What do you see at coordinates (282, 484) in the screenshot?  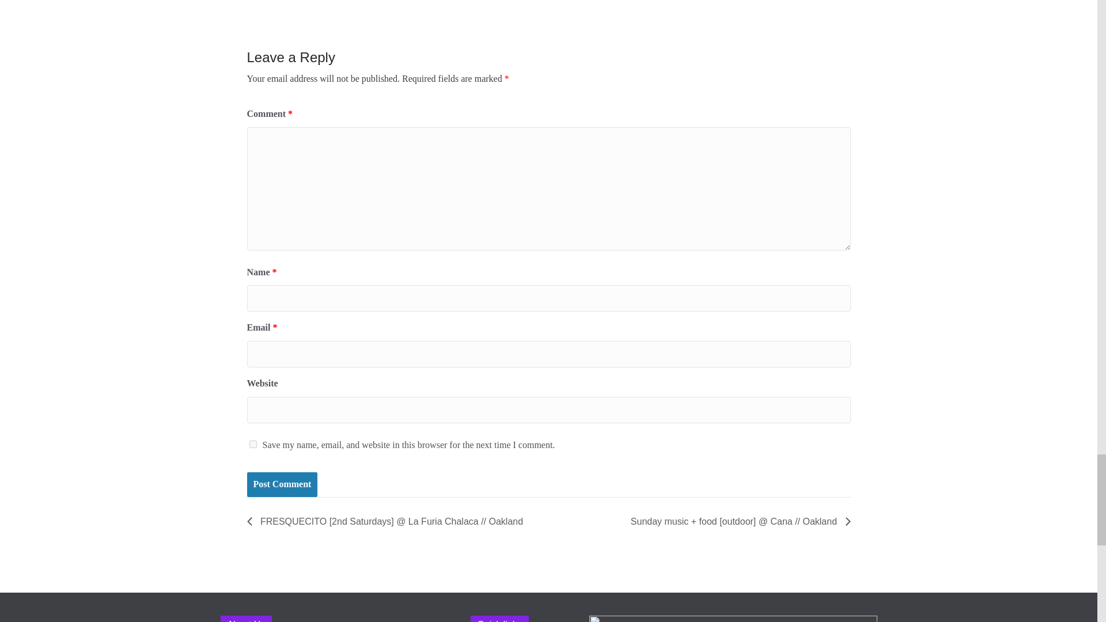 I see `Post Comment` at bounding box center [282, 484].